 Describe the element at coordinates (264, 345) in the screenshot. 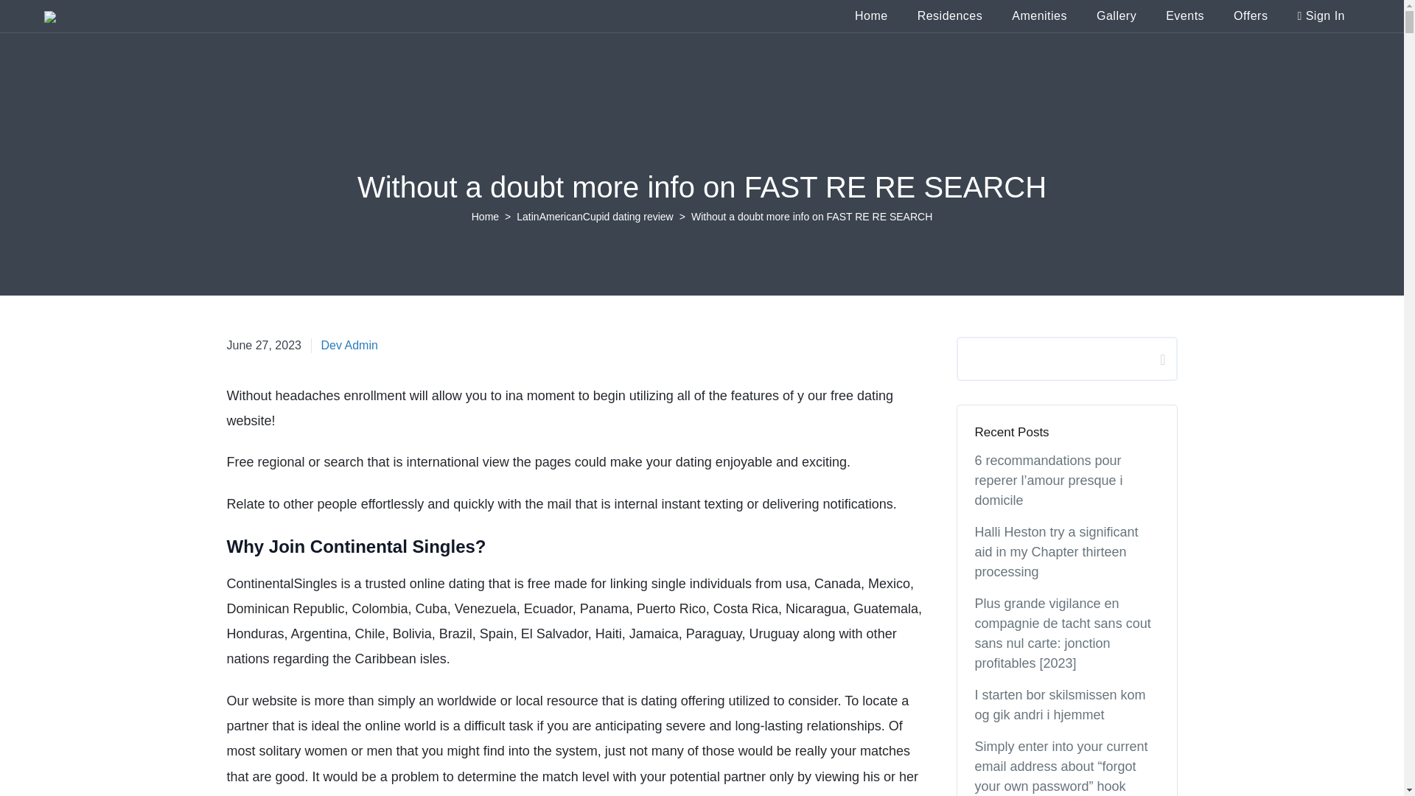

I see `Events` at that location.